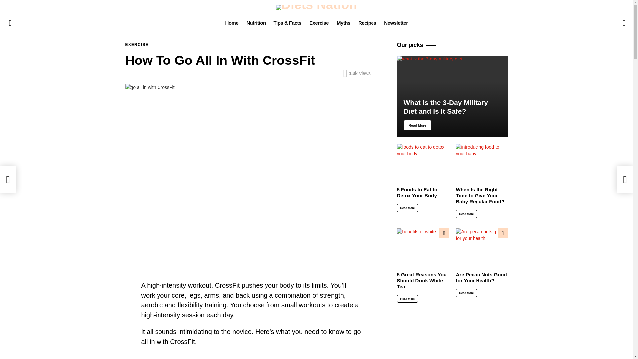 The image size is (638, 359). Describe the element at coordinates (136, 45) in the screenshot. I see `EXERCISE` at that location.